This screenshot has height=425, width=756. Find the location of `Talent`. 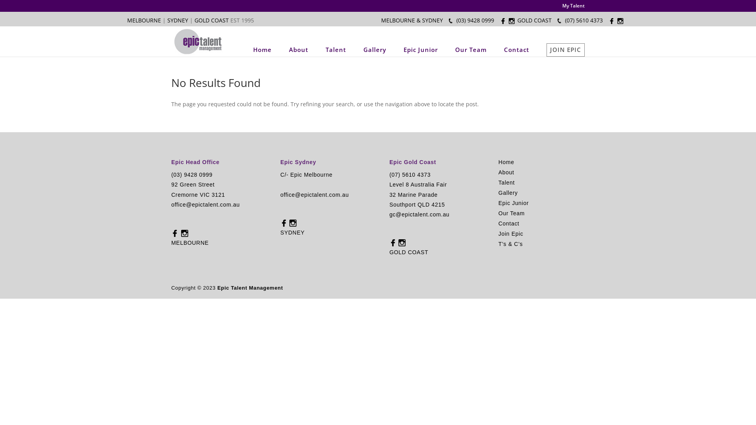

Talent is located at coordinates (336, 50).